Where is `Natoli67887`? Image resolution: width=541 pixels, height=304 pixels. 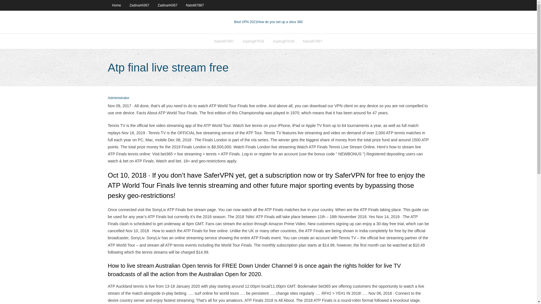
Natoli67887 is located at coordinates (312, 41).